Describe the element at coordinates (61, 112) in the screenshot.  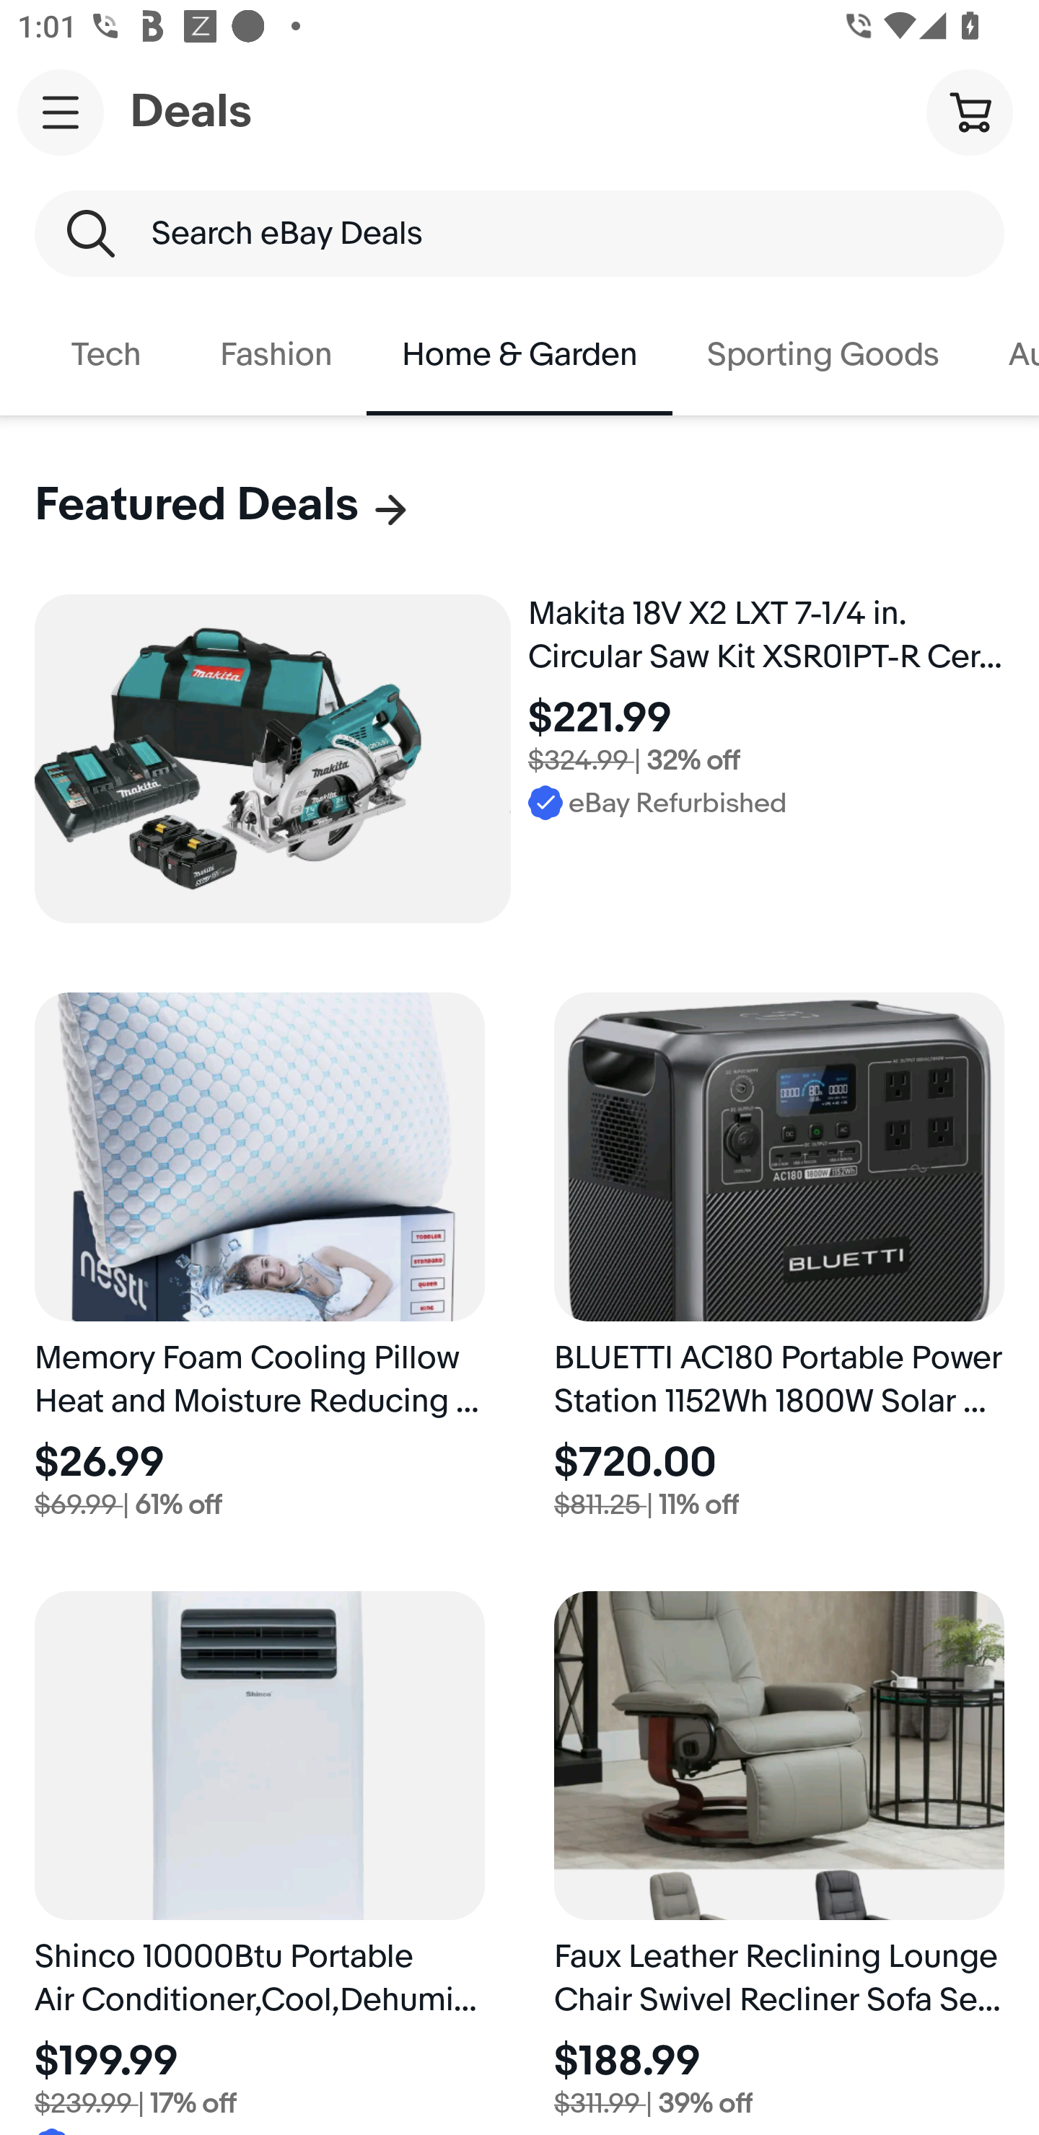
I see `Main navigation, open` at that location.